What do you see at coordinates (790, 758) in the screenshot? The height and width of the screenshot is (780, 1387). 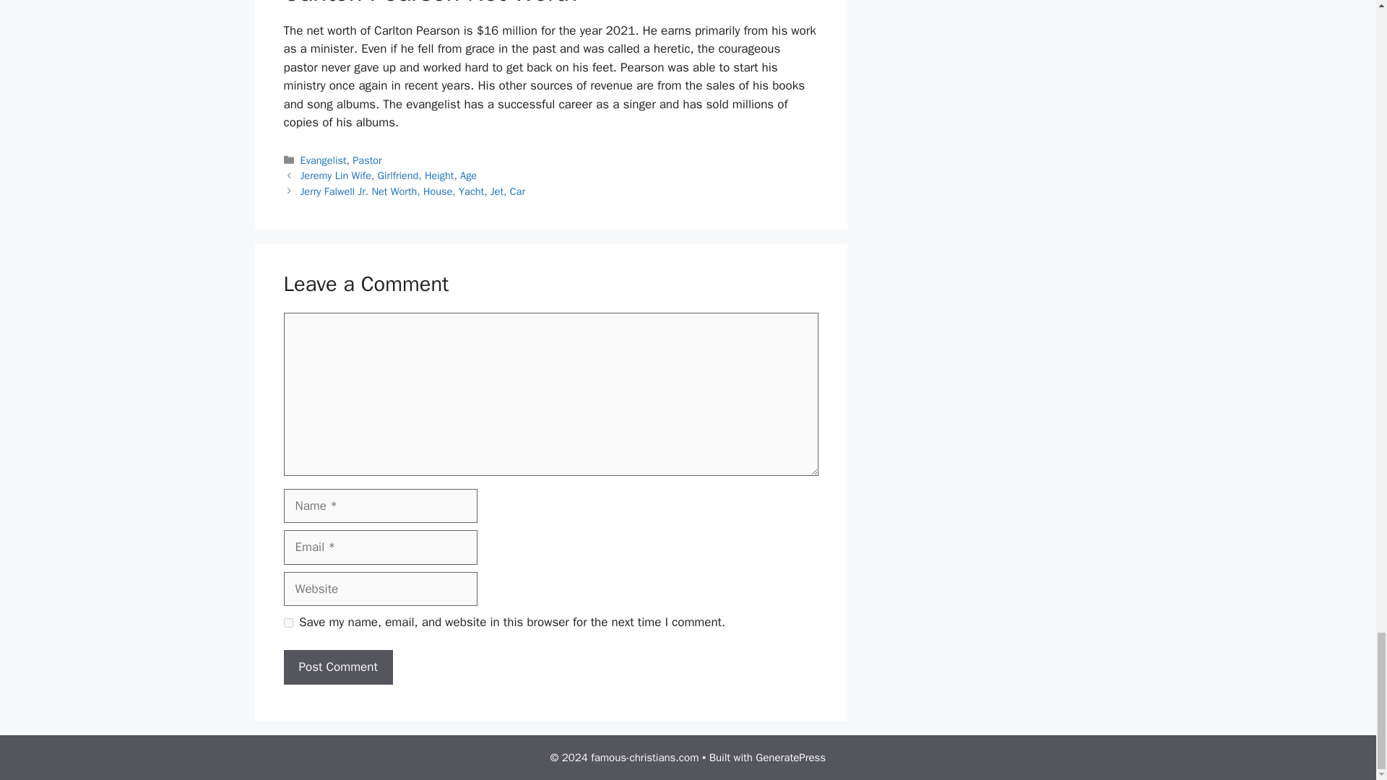 I see `GeneratePress` at bounding box center [790, 758].